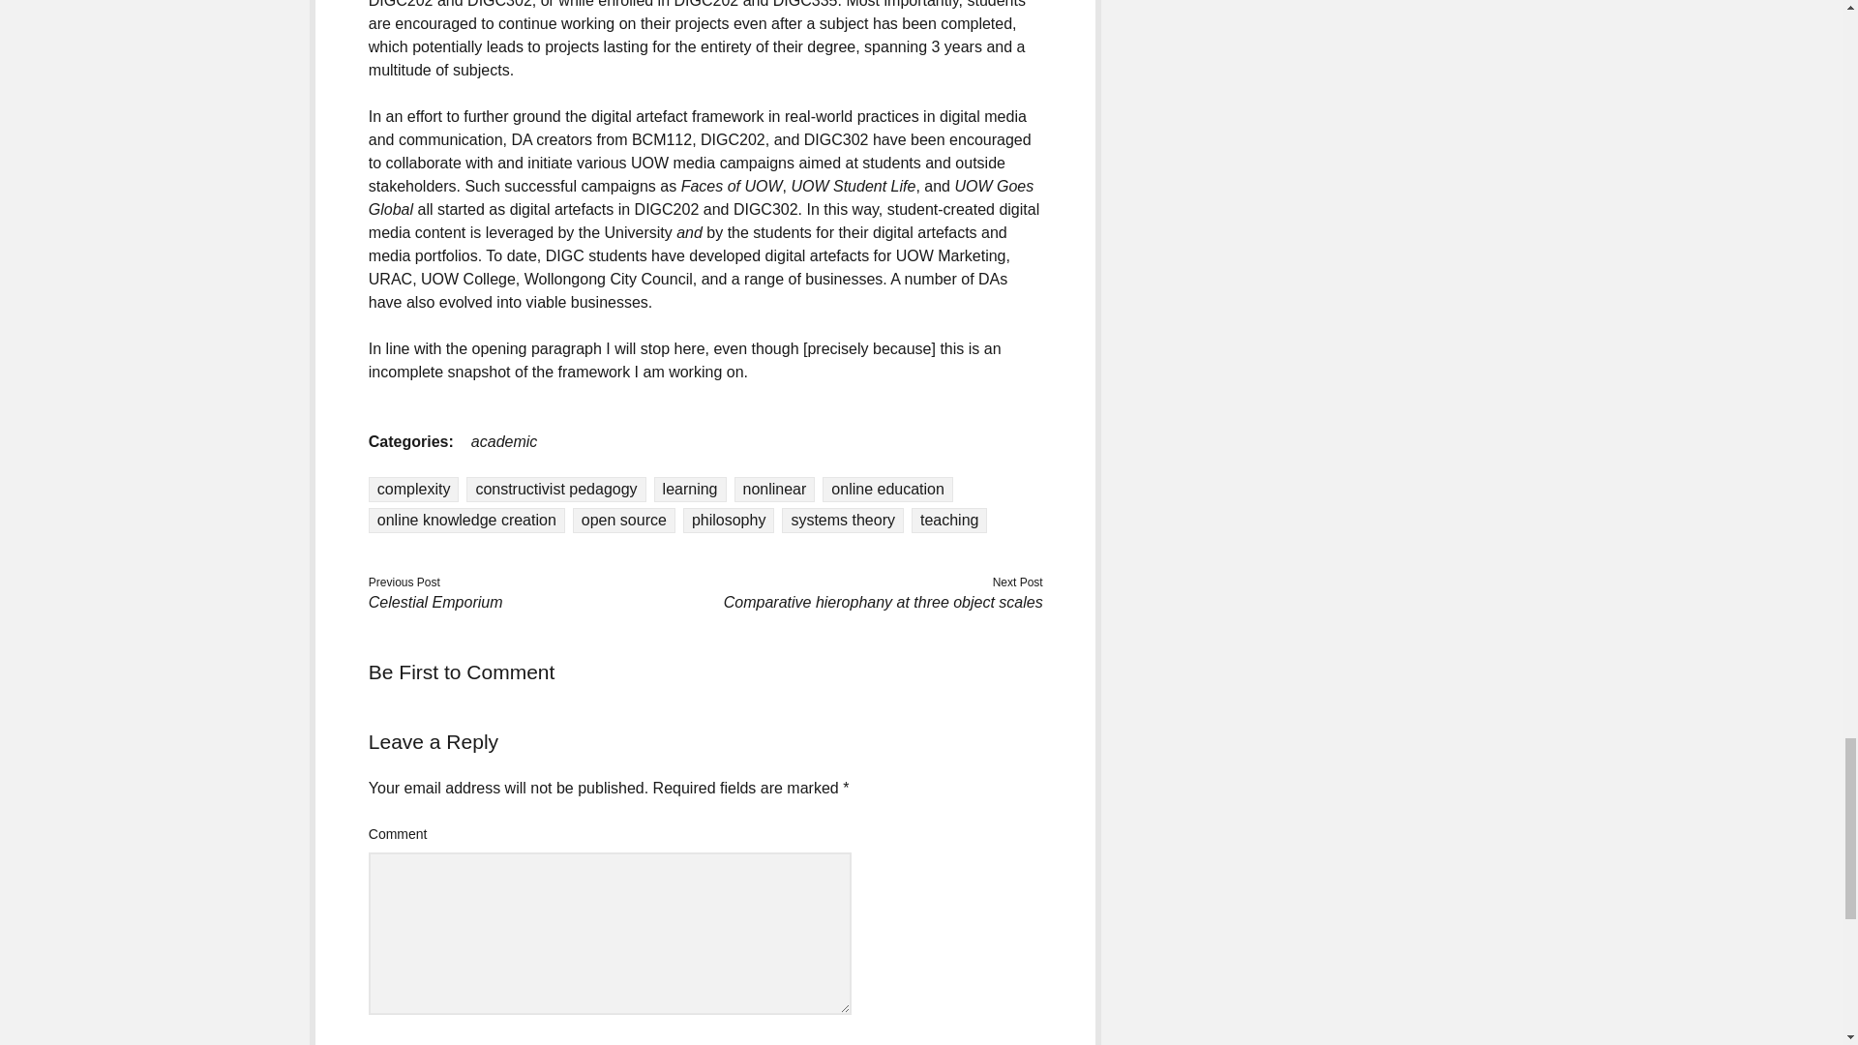 This screenshot has width=1858, height=1045. I want to click on nonlinear, so click(774, 490).